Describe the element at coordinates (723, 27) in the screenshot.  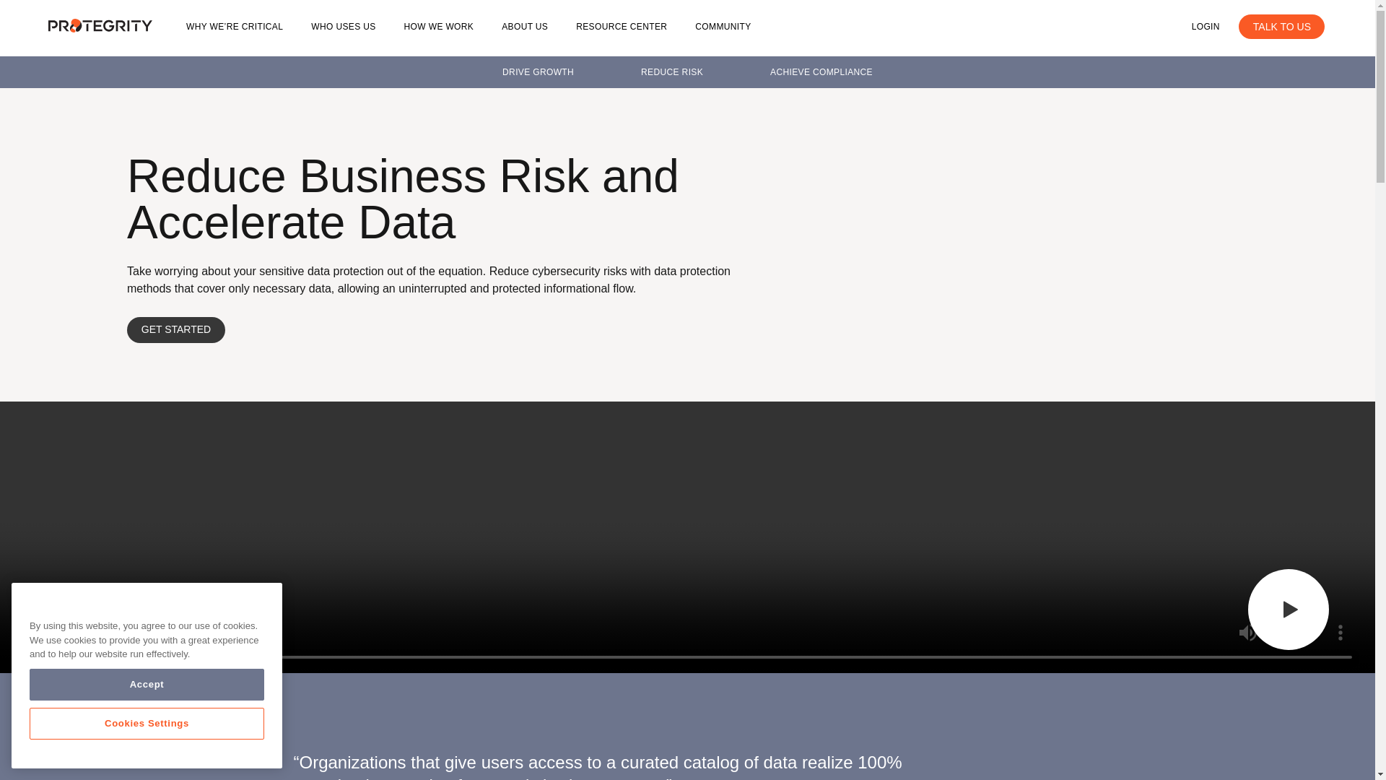
I see `COMMUNITY` at that location.